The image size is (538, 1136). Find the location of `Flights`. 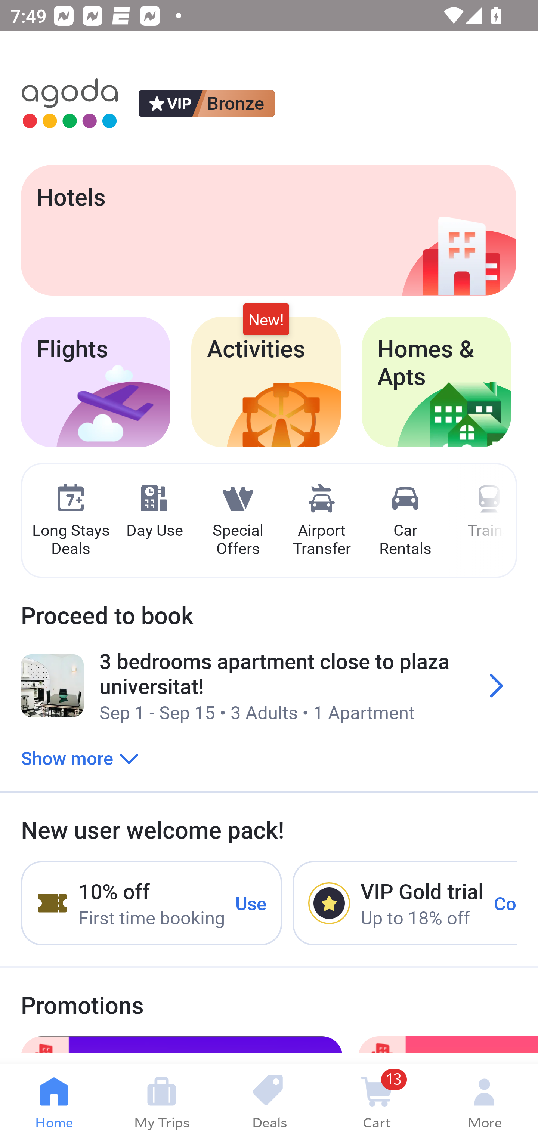

Flights is located at coordinates (96, 382).